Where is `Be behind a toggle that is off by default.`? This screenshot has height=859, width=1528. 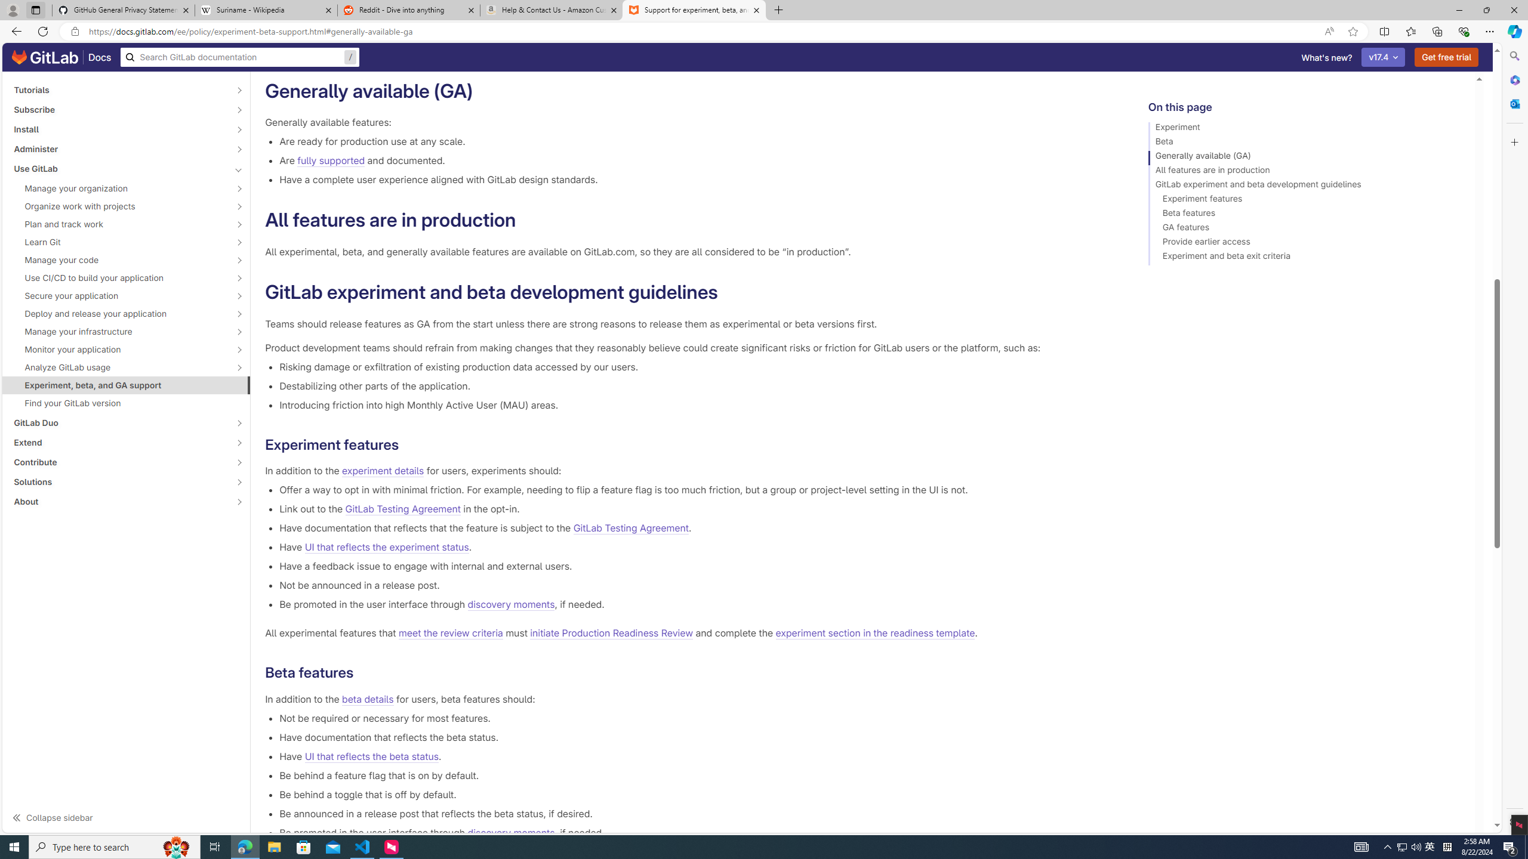
Be behind a toggle that is off by default. is located at coordinates (695, 794).